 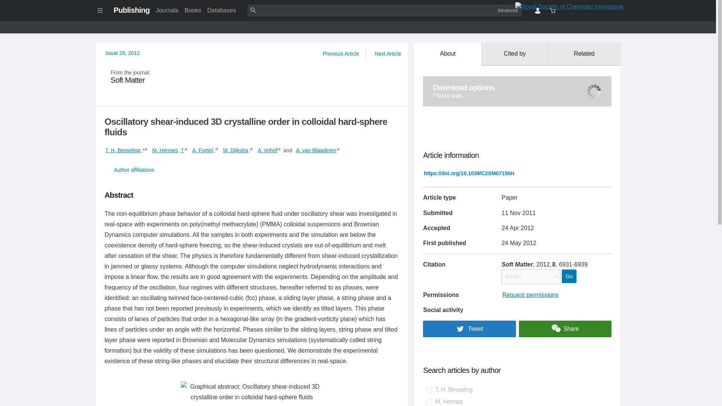 I want to click on Journals, so click(x=167, y=10).